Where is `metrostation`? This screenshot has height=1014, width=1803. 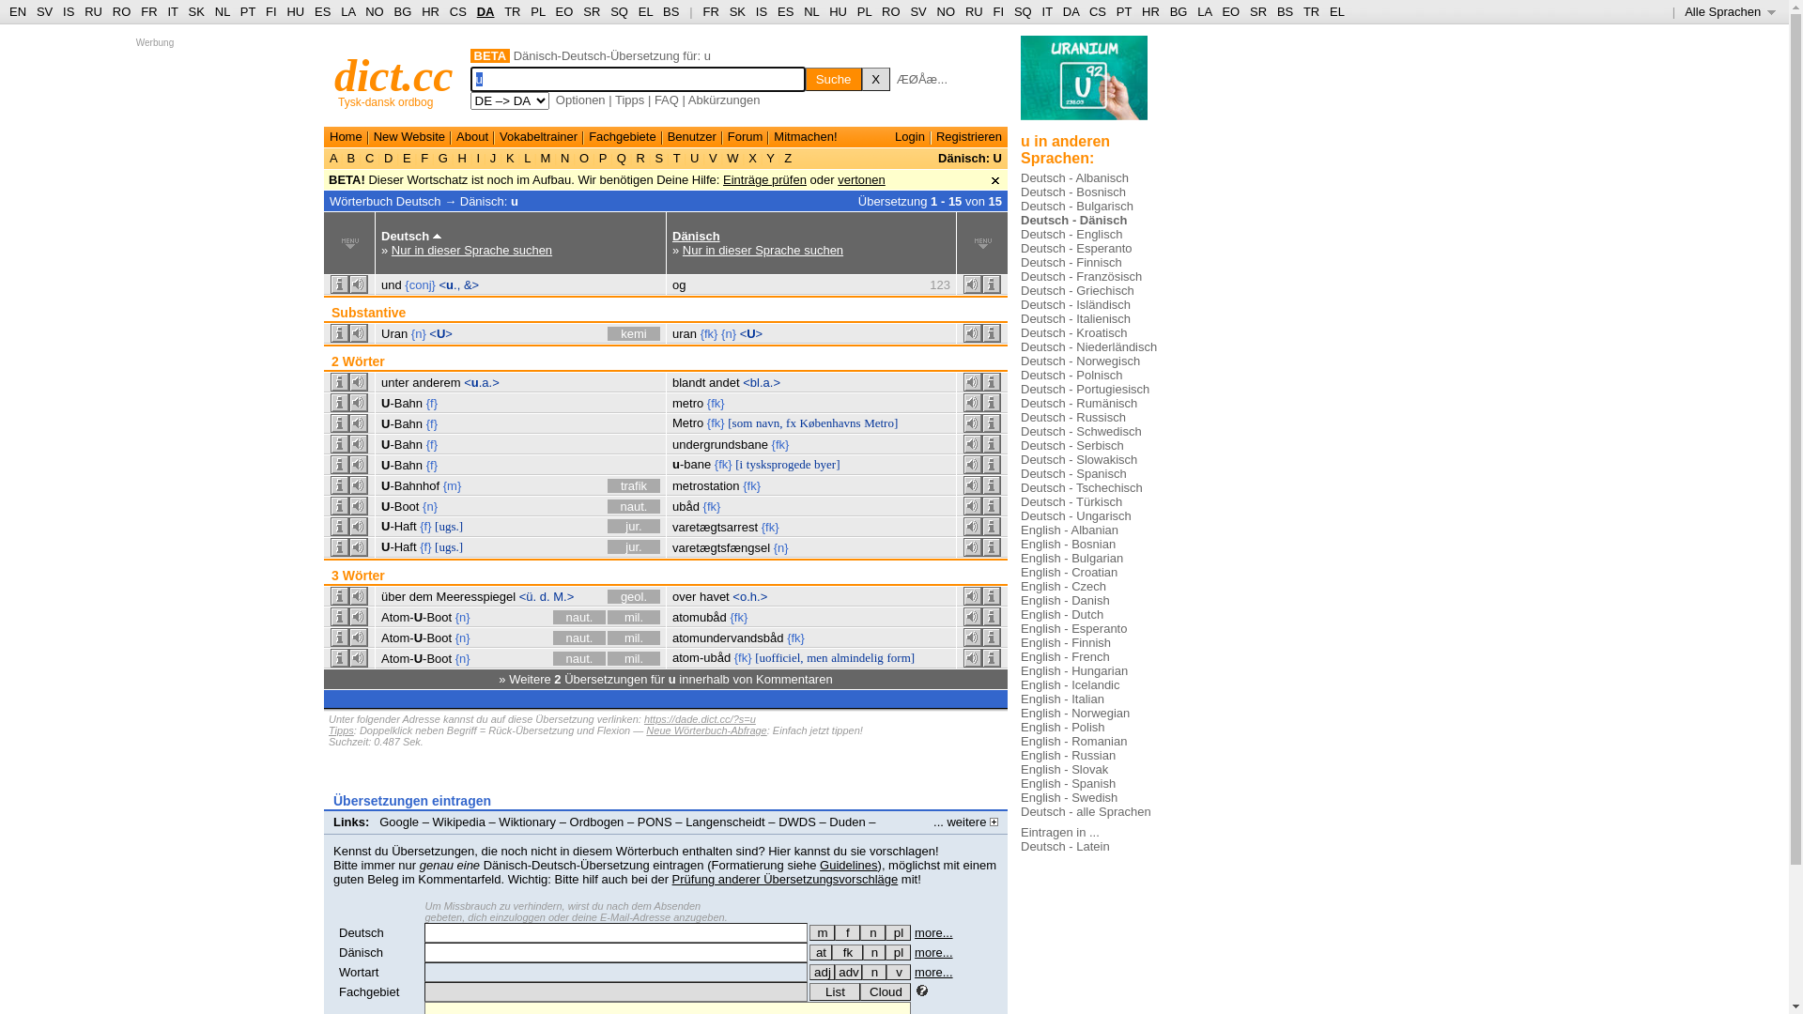 metrostation is located at coordinates (706, 486).